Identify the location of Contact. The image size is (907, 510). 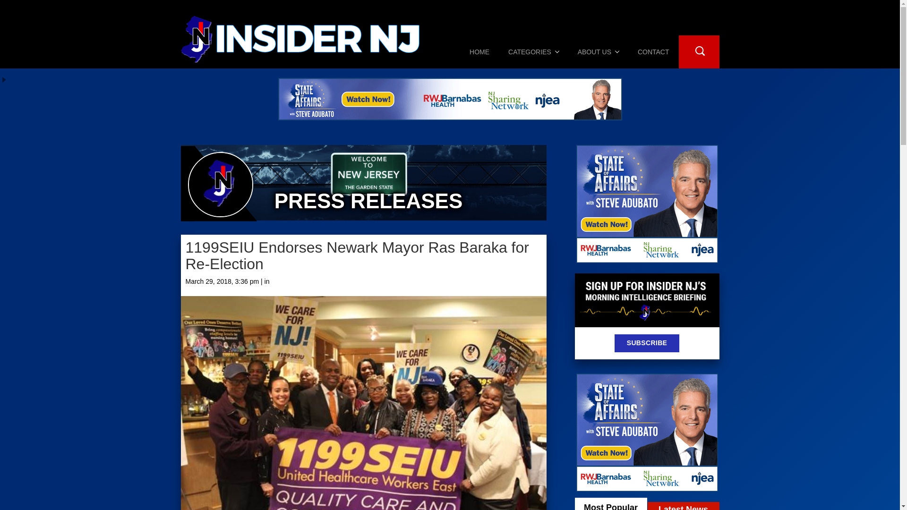
(653, 51).